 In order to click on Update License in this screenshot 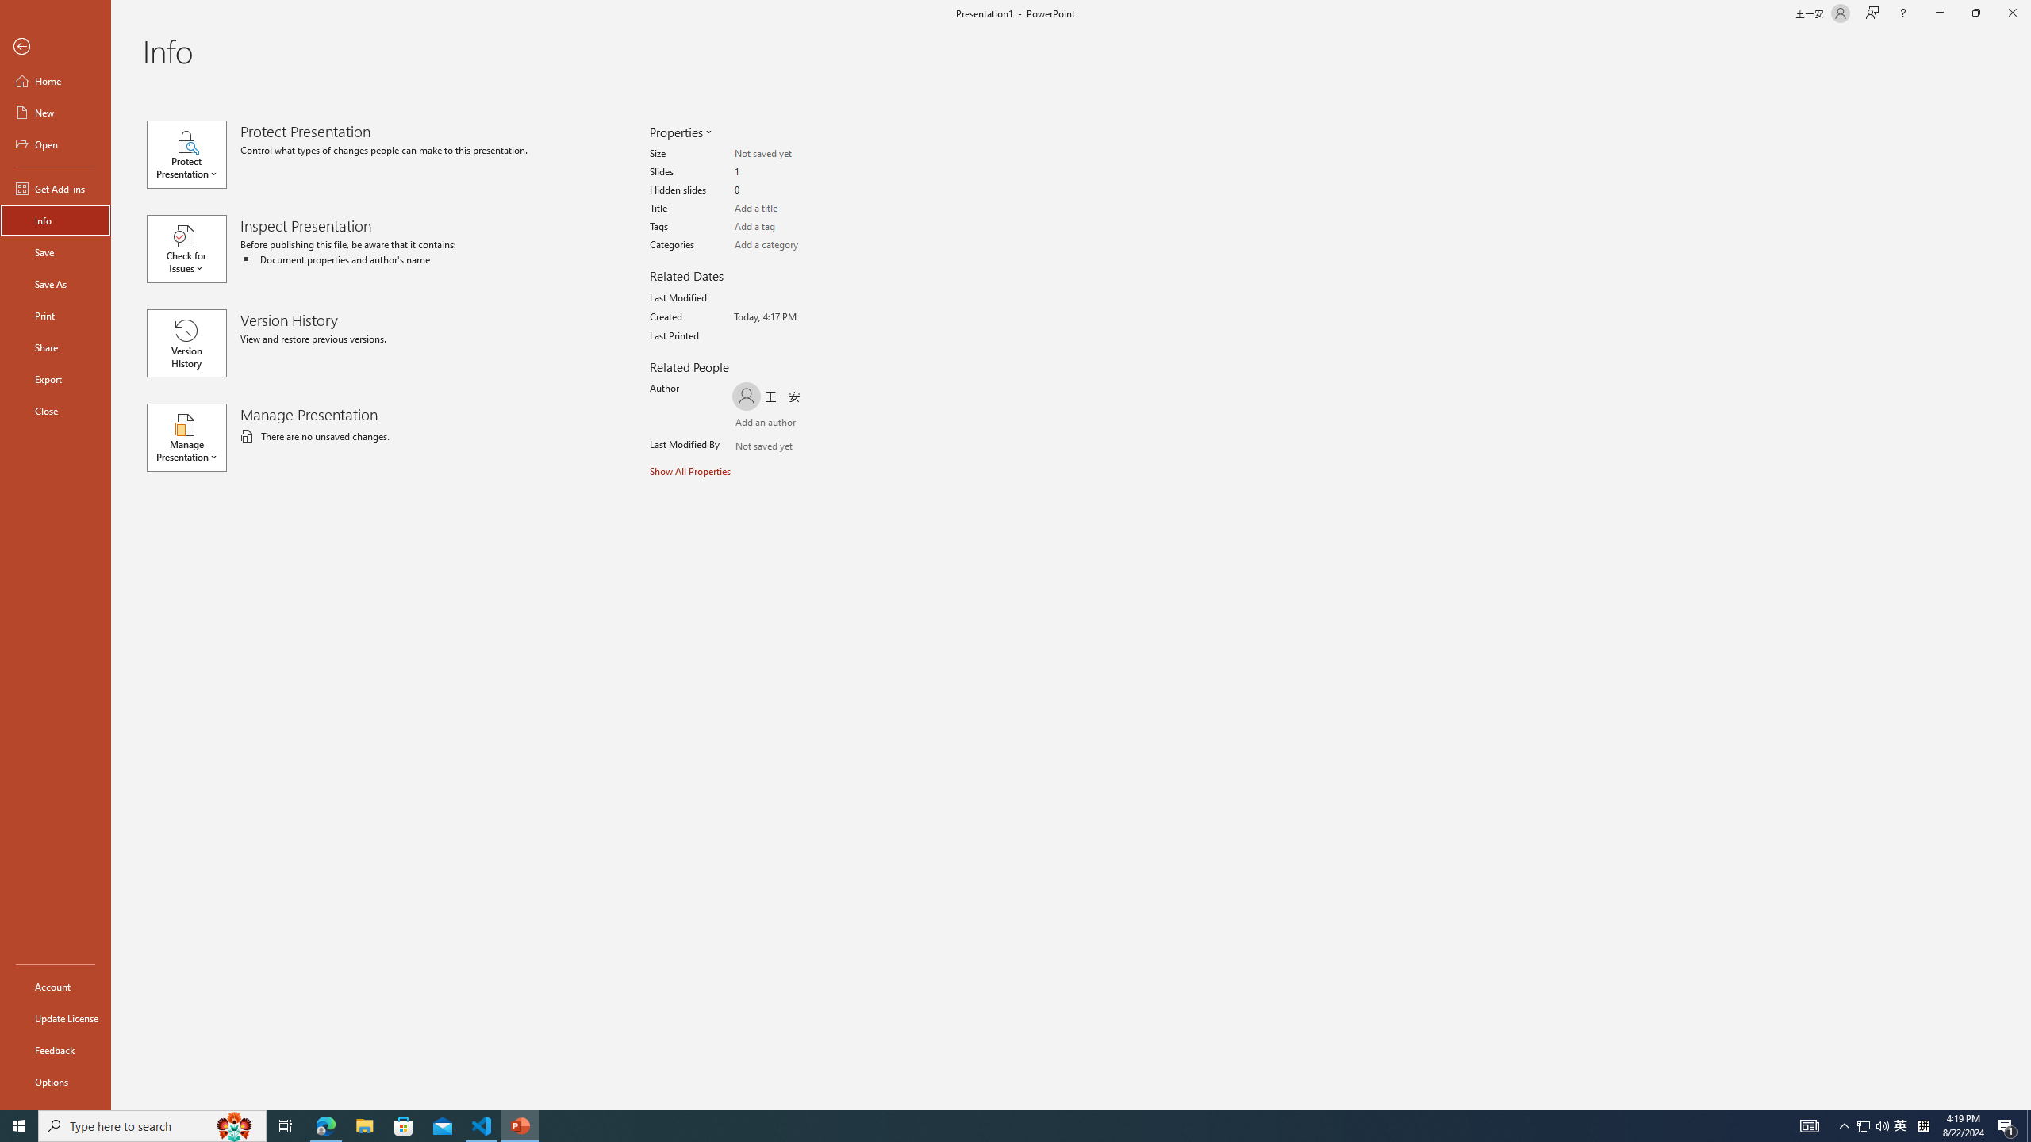, I will do `click(56, 1018)`.